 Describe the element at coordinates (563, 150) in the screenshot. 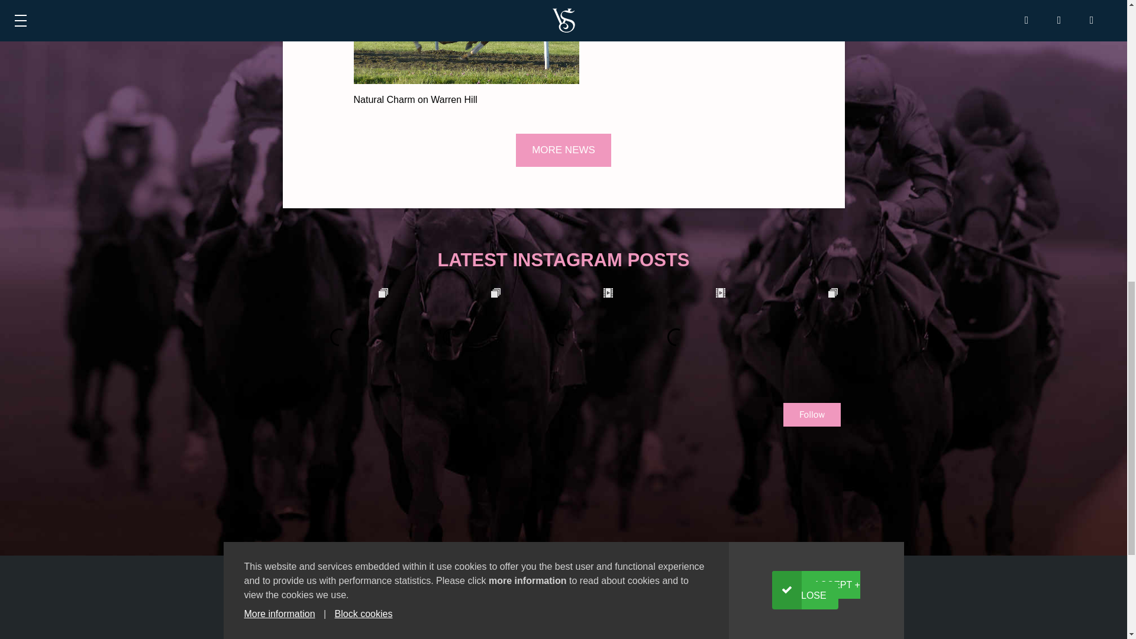

I see `MORE NEWS` at that location.